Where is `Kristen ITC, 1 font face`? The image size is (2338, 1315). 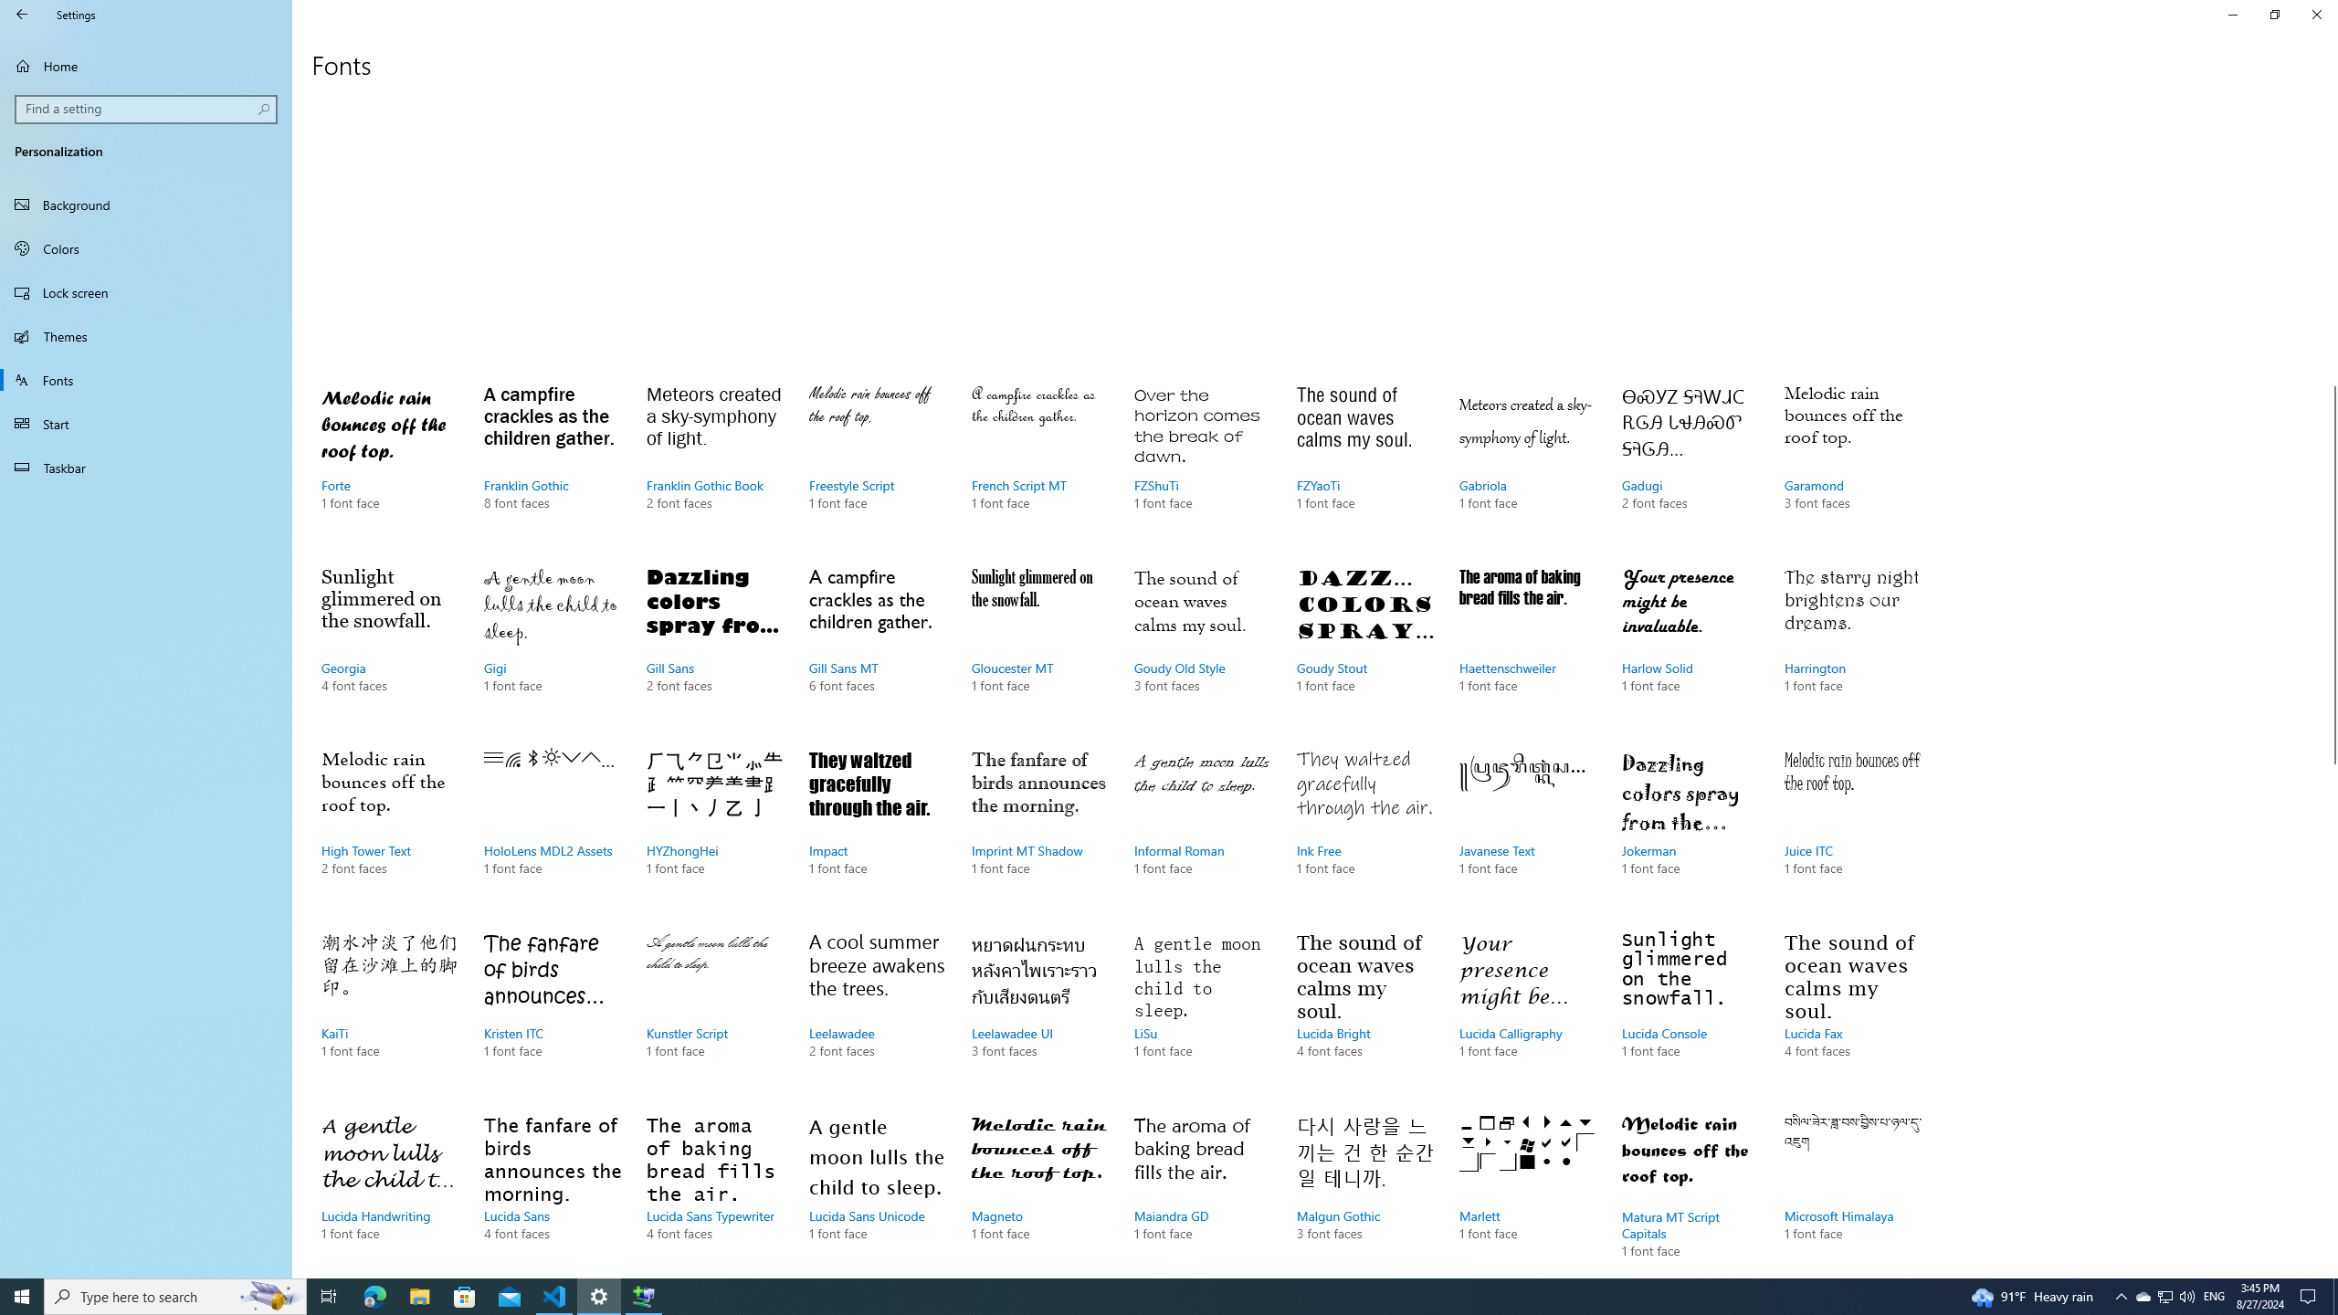
Kristen ITC, 1 font face is located at coordinates (2143, 1297).